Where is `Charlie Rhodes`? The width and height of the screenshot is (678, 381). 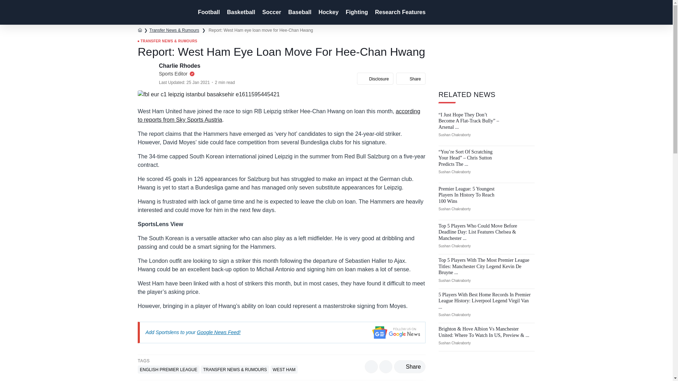 Charlie Rhodes is located at coordinates (180, 66).